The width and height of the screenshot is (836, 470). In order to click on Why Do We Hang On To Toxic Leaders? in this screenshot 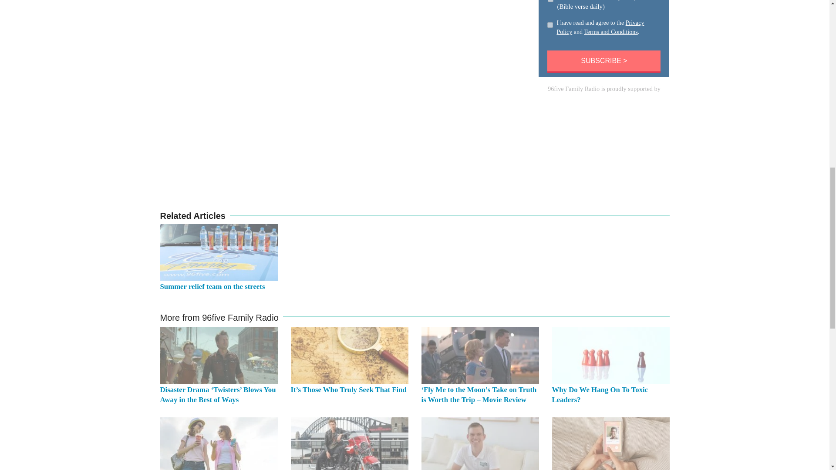, I will do `click(610, 355)`.